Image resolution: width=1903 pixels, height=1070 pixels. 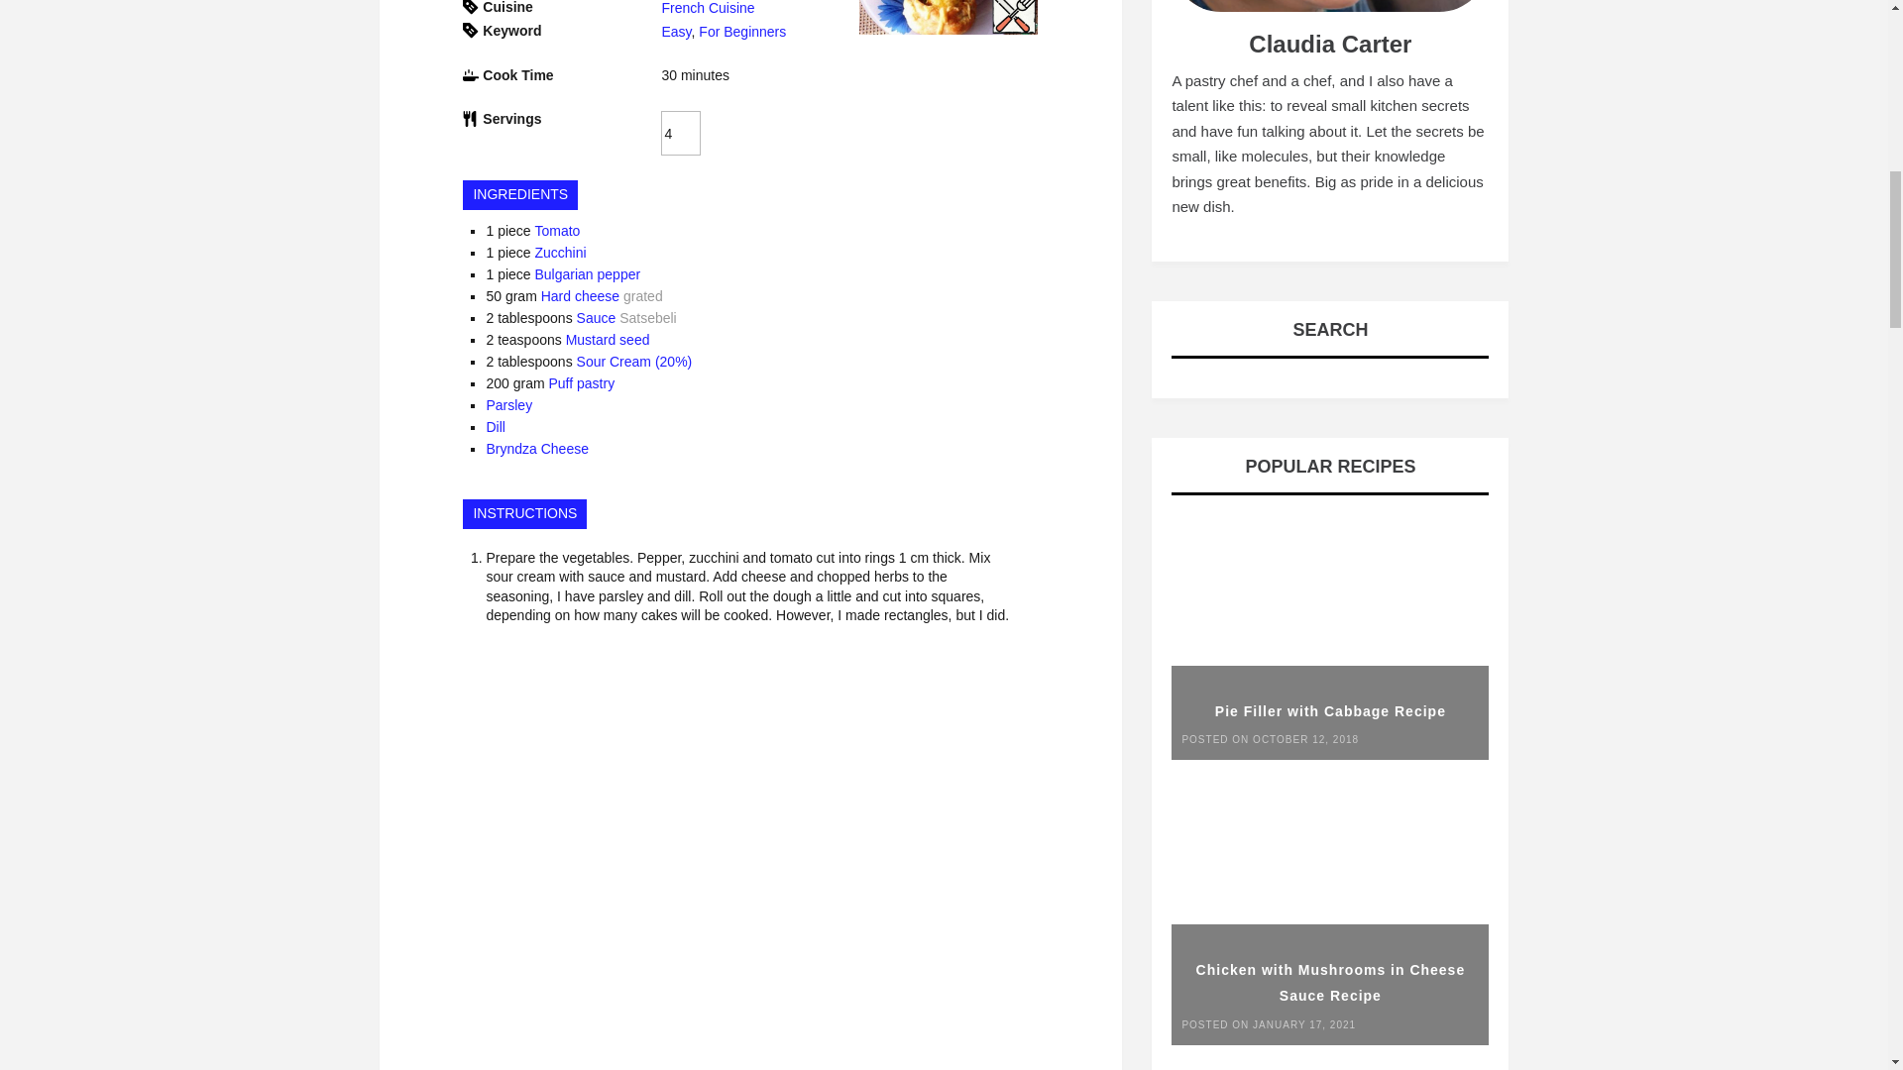 What do you see at coordinates (948, 18) in the screenshot?
I see `Vegetable Snack "Express Breakfast" Recipe` at bounding box center [948, 18].